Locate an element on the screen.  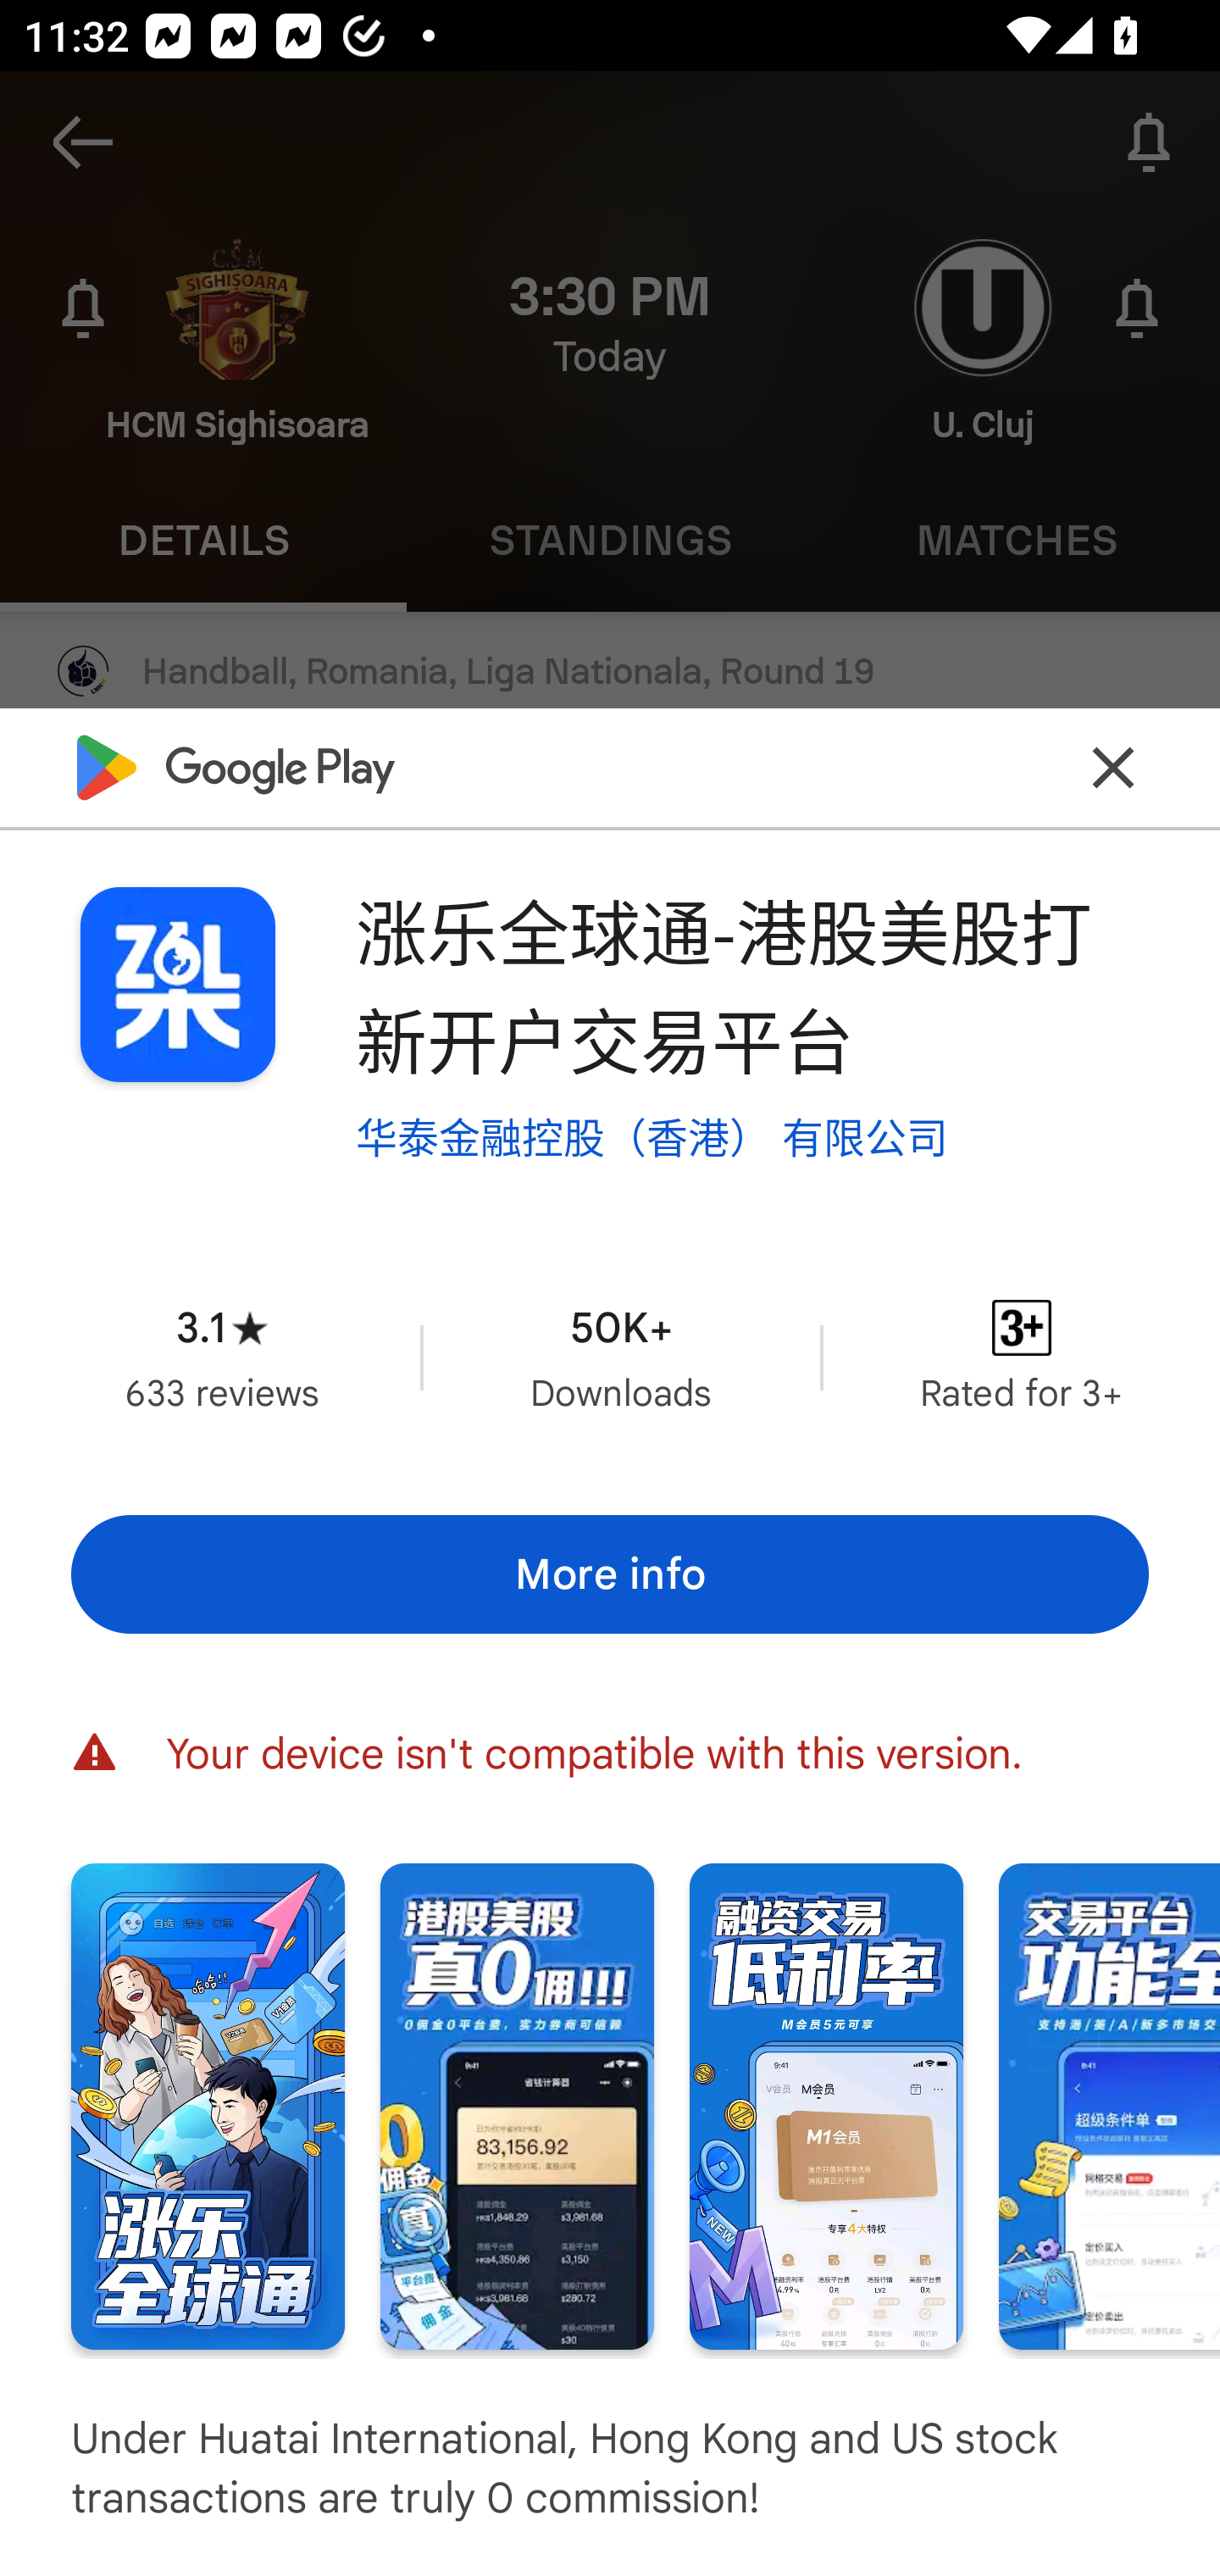
Screenshot "3" of "6" is located at coordinates (826, 2105).